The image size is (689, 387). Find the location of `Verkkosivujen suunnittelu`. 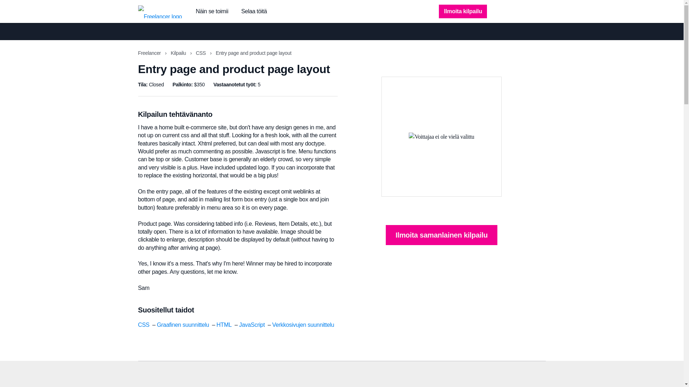

Verkkosivujen suunnittelu is located at coordinates (303, 325).